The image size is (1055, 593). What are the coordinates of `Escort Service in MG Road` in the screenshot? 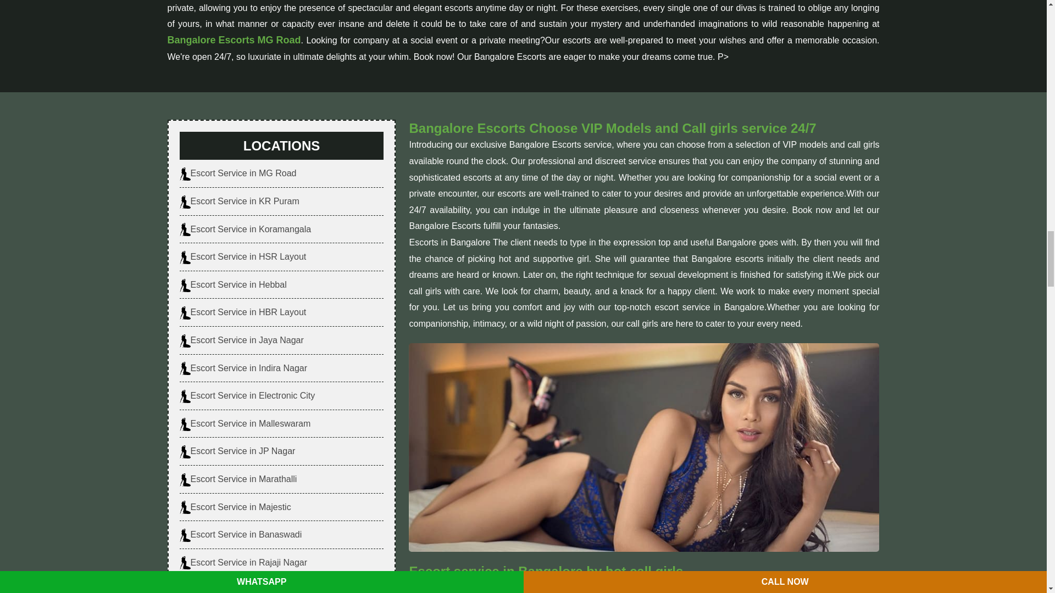 It's located at (237, 174).